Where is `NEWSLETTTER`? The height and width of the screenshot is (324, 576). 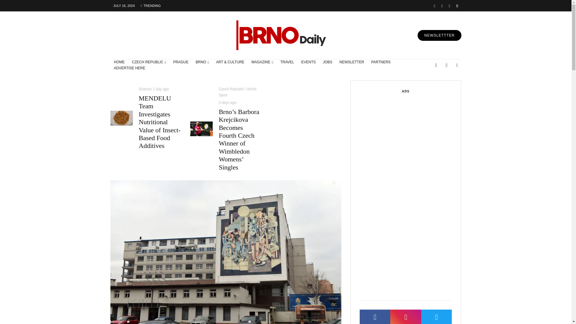
NEWSLETTTER is located at coordinates (439, 35).